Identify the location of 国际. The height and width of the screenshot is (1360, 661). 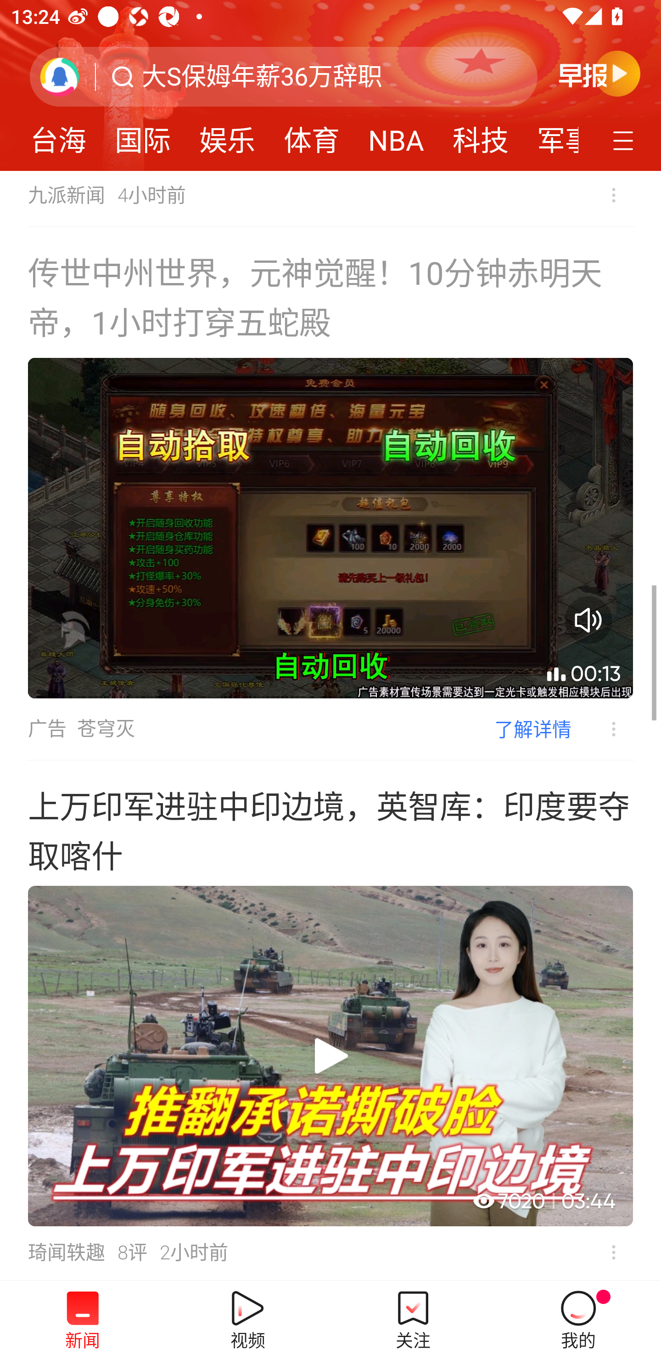
(142, 135).